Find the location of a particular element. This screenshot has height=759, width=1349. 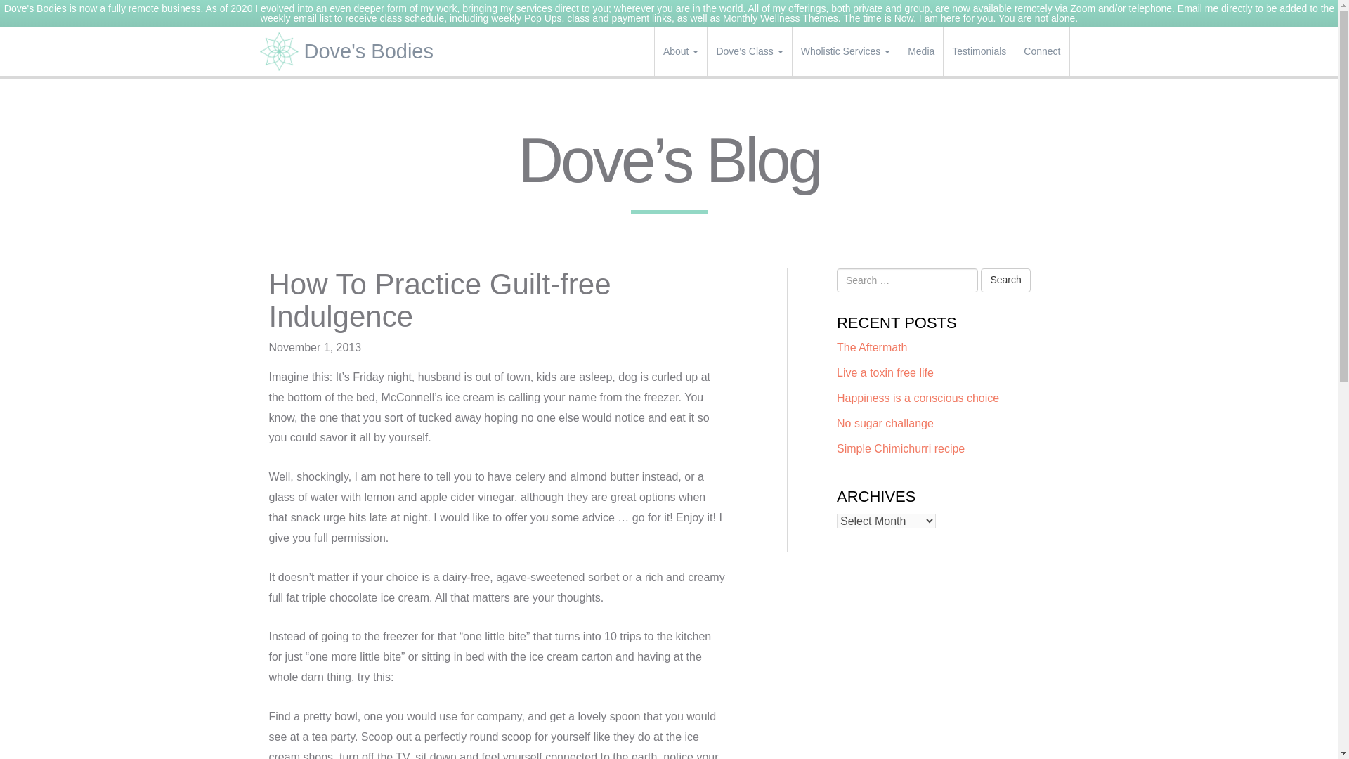

The Aftermath is located at coordinates (872, 347).